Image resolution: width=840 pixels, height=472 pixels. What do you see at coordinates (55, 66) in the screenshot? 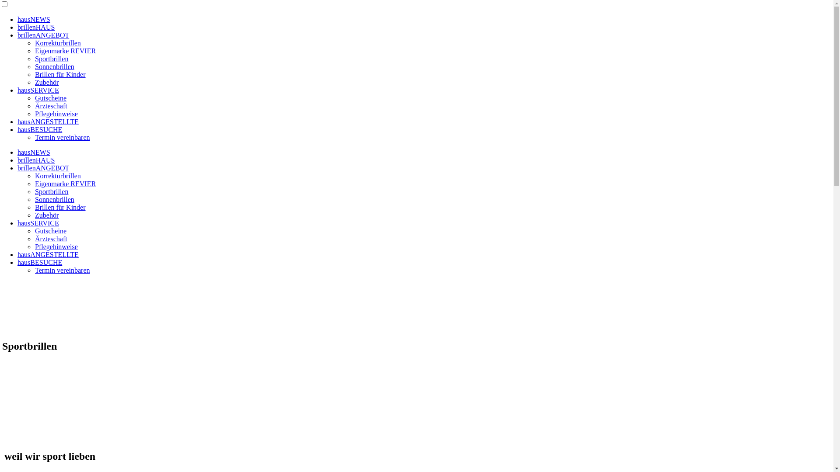
I see `Sonnenbrillen` at bounding box center [55, 66].